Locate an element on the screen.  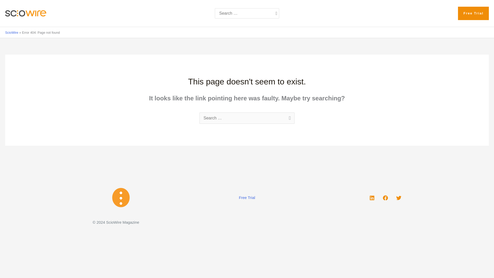
Free Trial is located at coordinates (247, 197).